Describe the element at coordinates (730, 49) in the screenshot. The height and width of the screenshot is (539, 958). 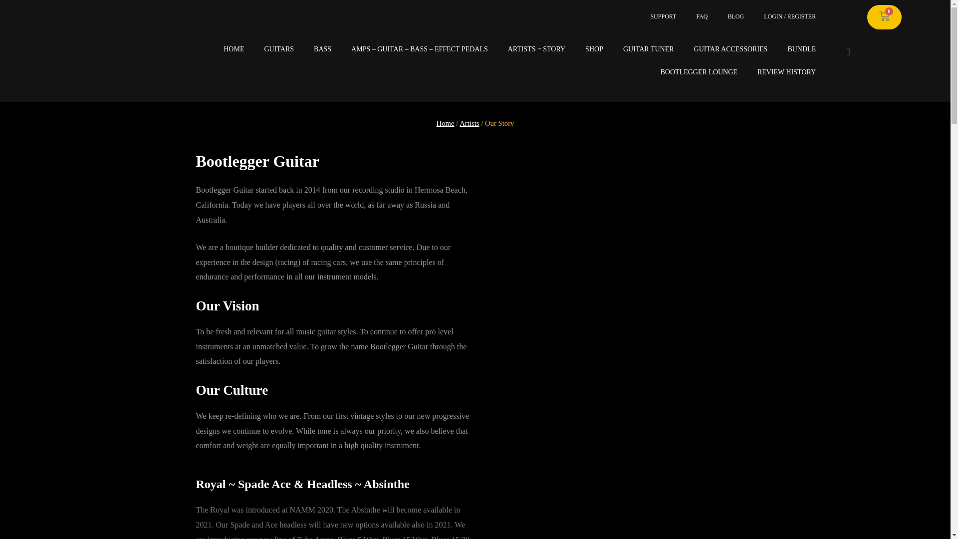
I see `GUITAR ACCESSORIES` at that location.